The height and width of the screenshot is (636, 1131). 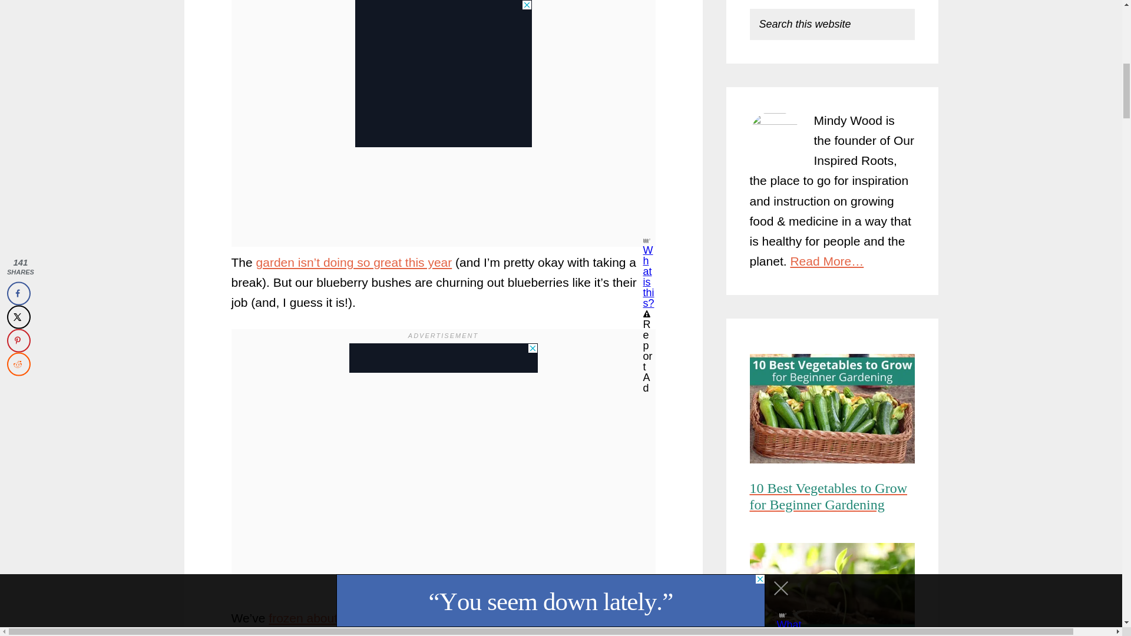 What do you see at coordinates (369, 617) in the screenshot?
I see `frozen about 9 gallons of blueberries` at bounding box center [369, 617].